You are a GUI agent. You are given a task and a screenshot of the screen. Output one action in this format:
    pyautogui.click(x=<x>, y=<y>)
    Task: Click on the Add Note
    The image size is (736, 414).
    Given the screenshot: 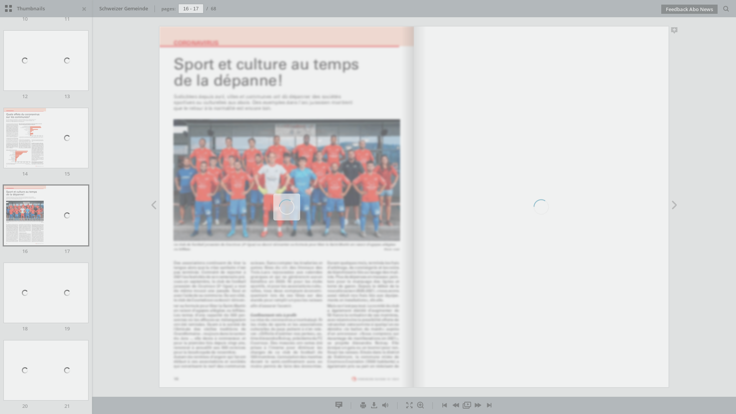 What is the action you would take?
    pyautogui.click(x=675, y=32)
    